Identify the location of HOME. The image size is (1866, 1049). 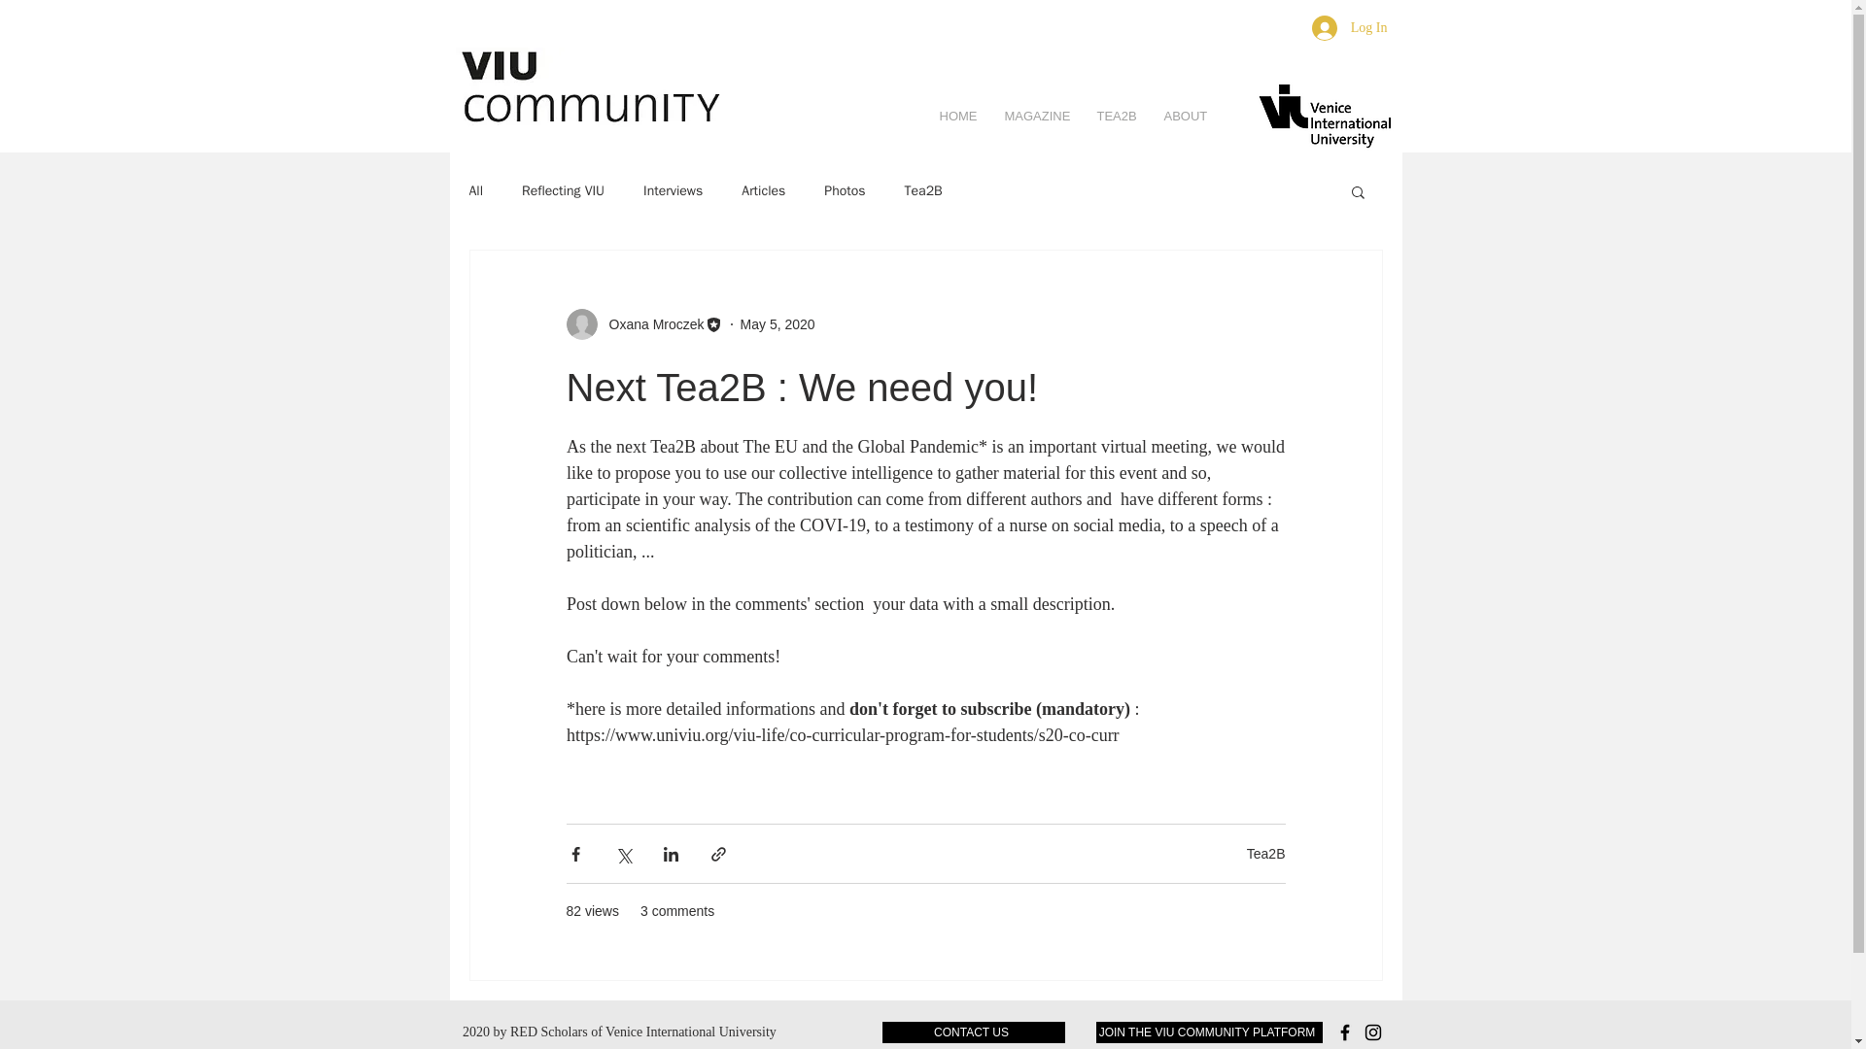
(958, 115).